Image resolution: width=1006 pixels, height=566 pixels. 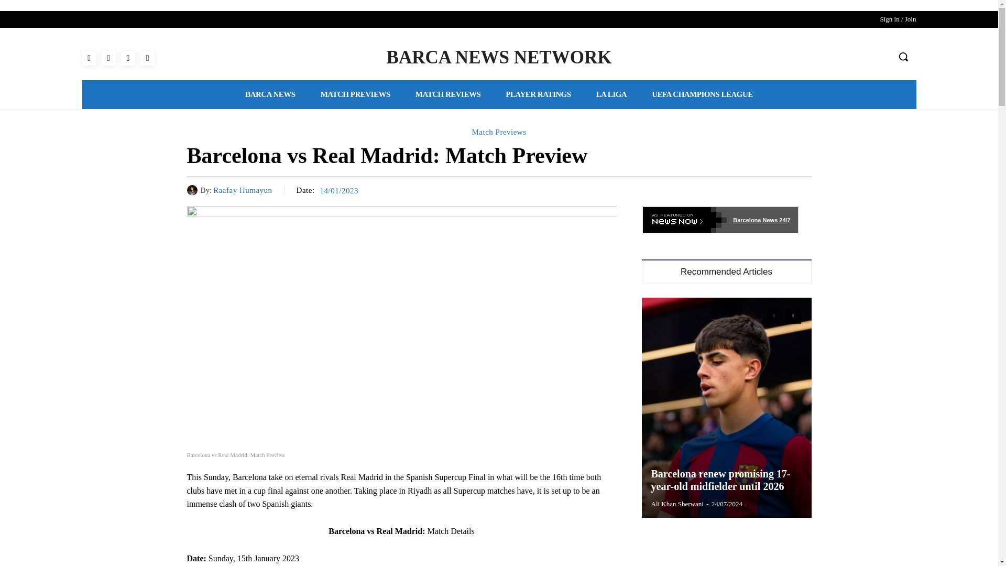 I want to click on Twitter, so click(x=148, y=58).